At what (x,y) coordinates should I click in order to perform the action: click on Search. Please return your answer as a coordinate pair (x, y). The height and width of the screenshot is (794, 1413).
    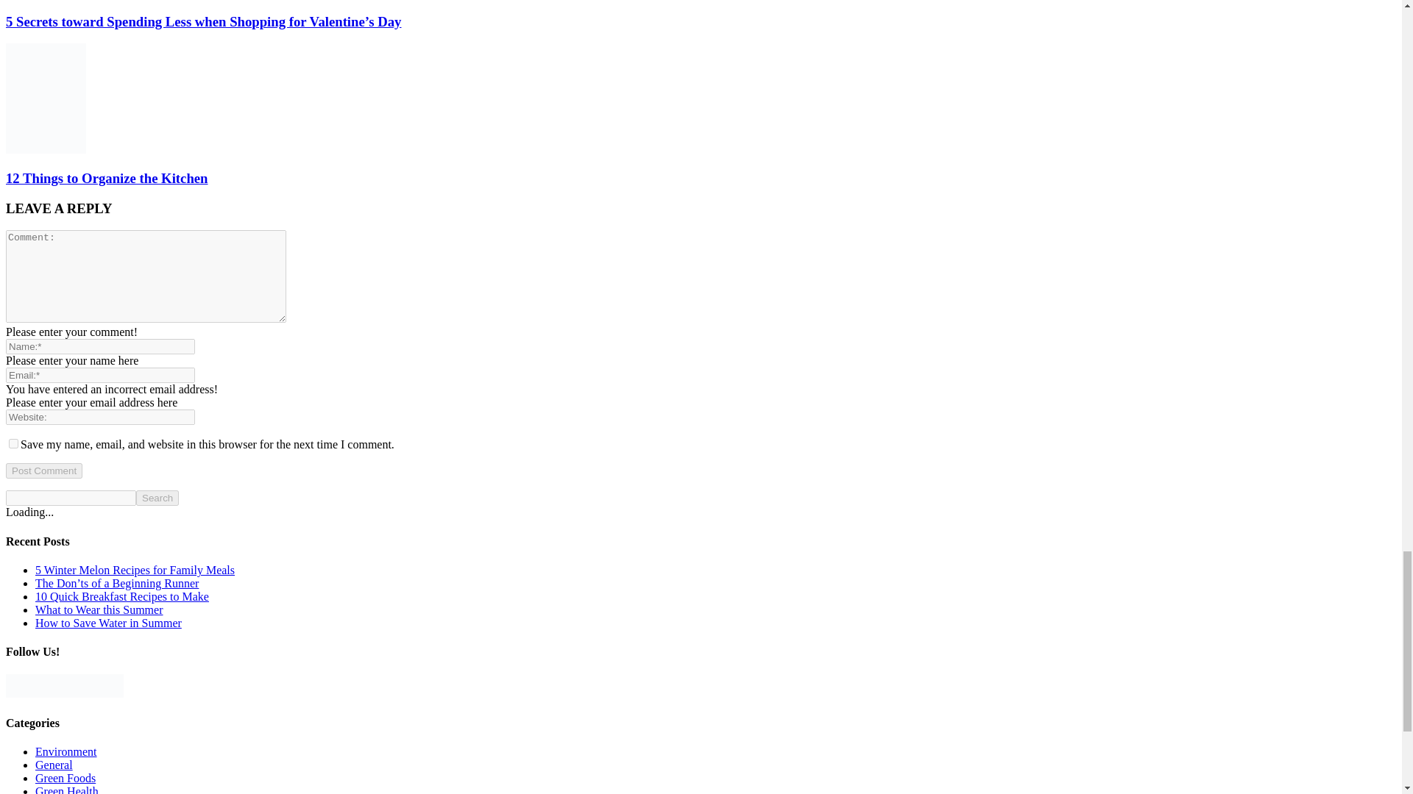
    Looking at the image, I should click on (157, 498).